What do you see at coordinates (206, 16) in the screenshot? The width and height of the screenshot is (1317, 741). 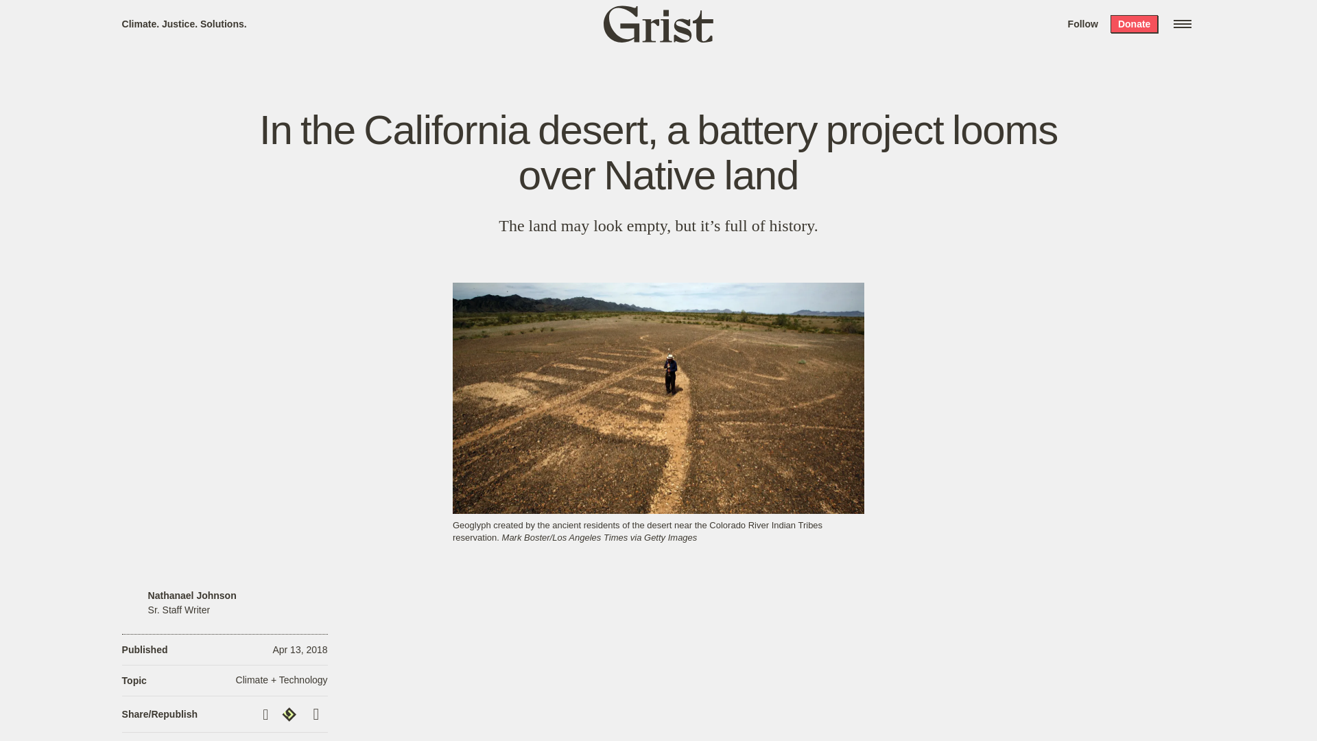 I see `Search` at bounding box center [206, 16].